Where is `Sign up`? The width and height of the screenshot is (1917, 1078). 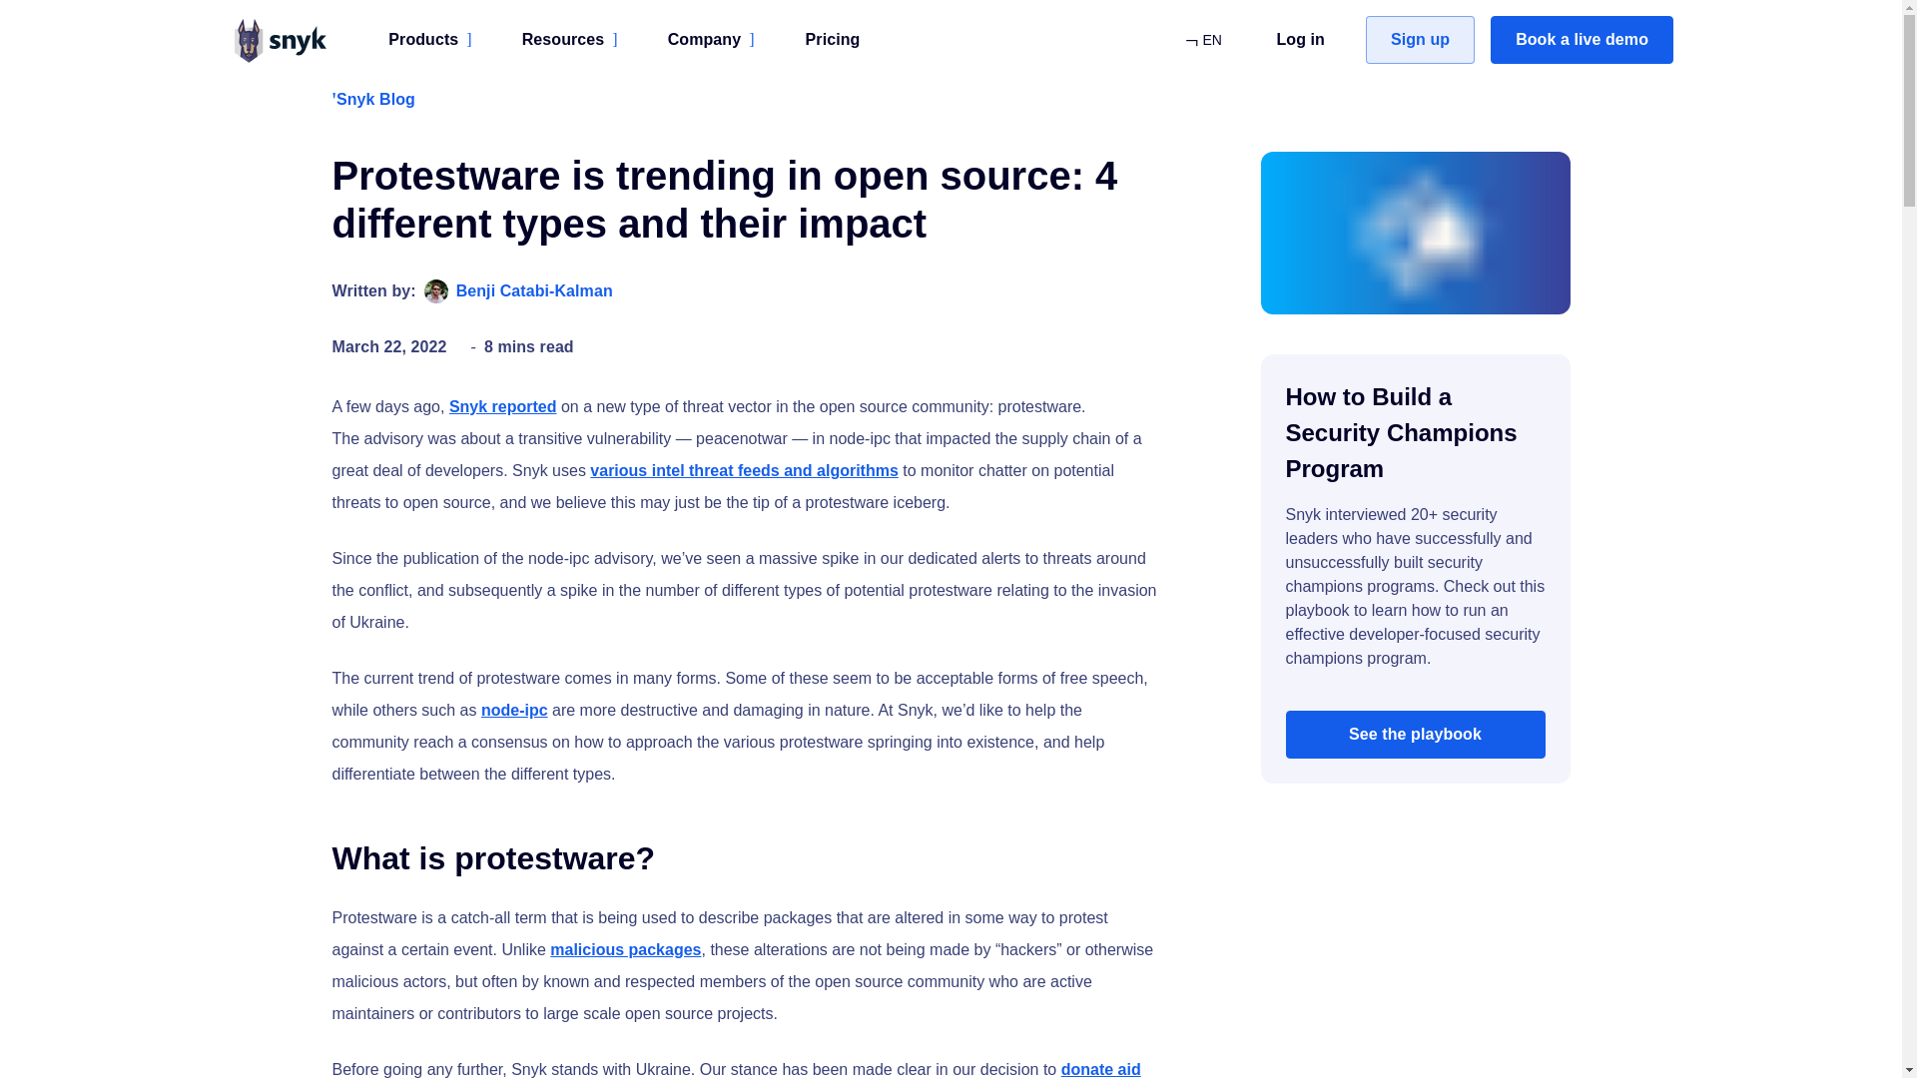
Sign up is located at coordinates (1420, 40).